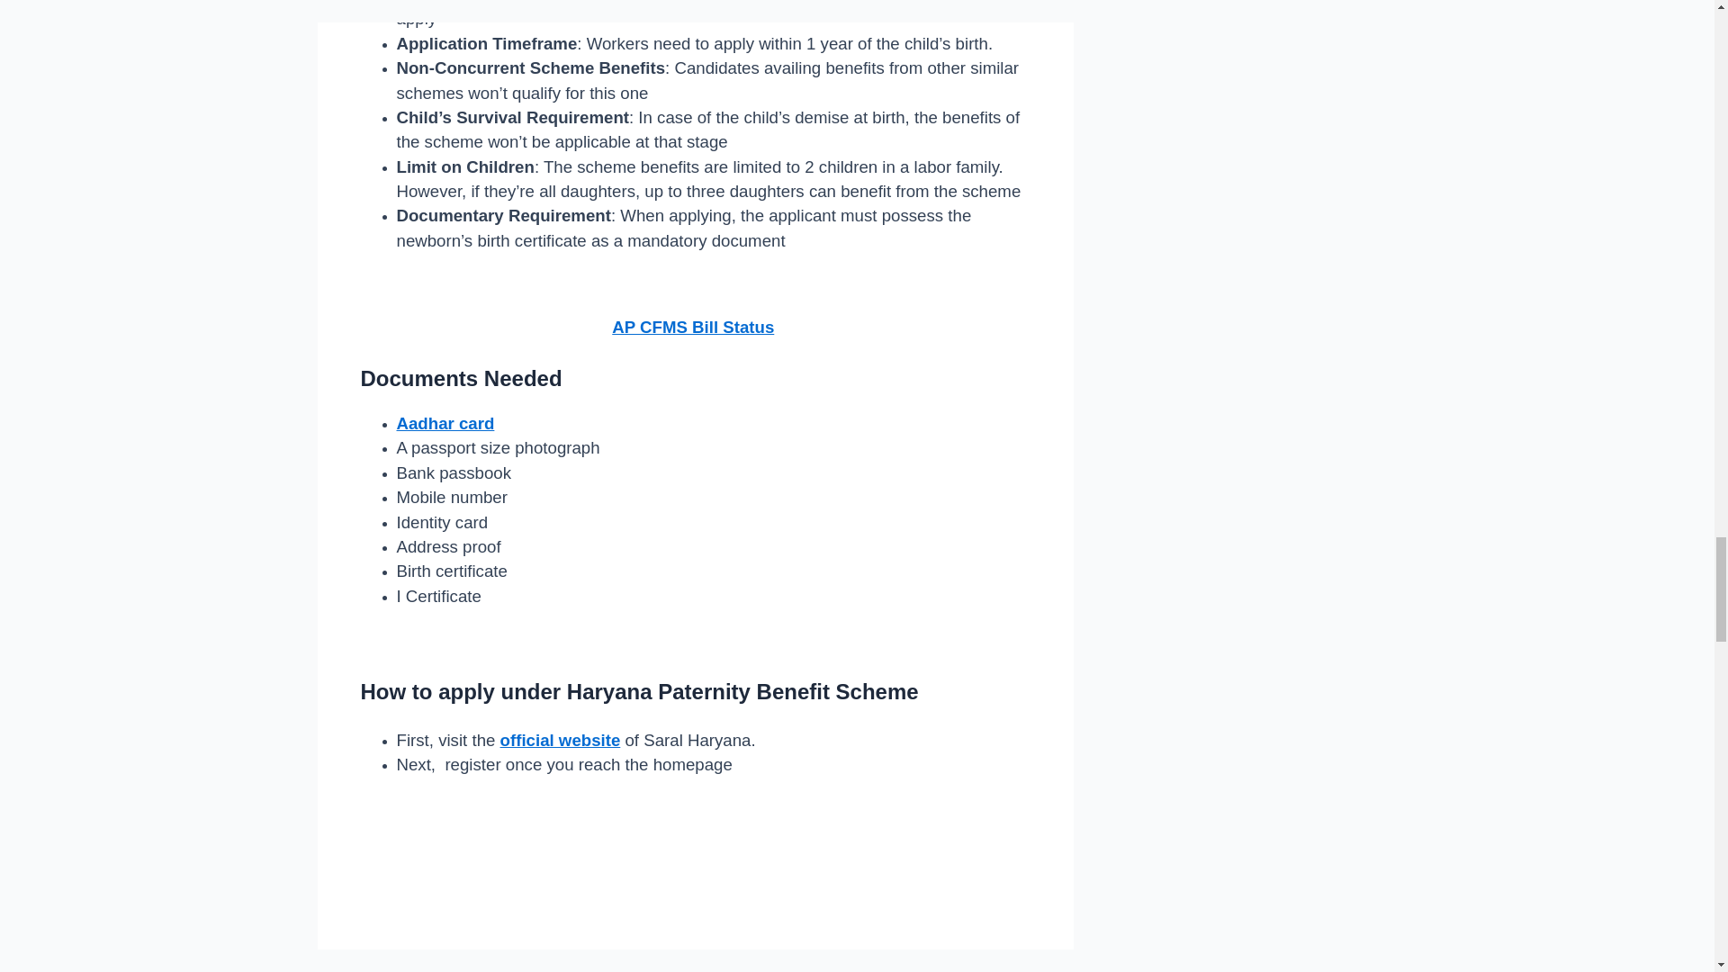 Image resolution: width=1728 pixels, height=972 pixels. Describe the element at coordinates (560, 740) in the screenshot. I see `official website` at that location.